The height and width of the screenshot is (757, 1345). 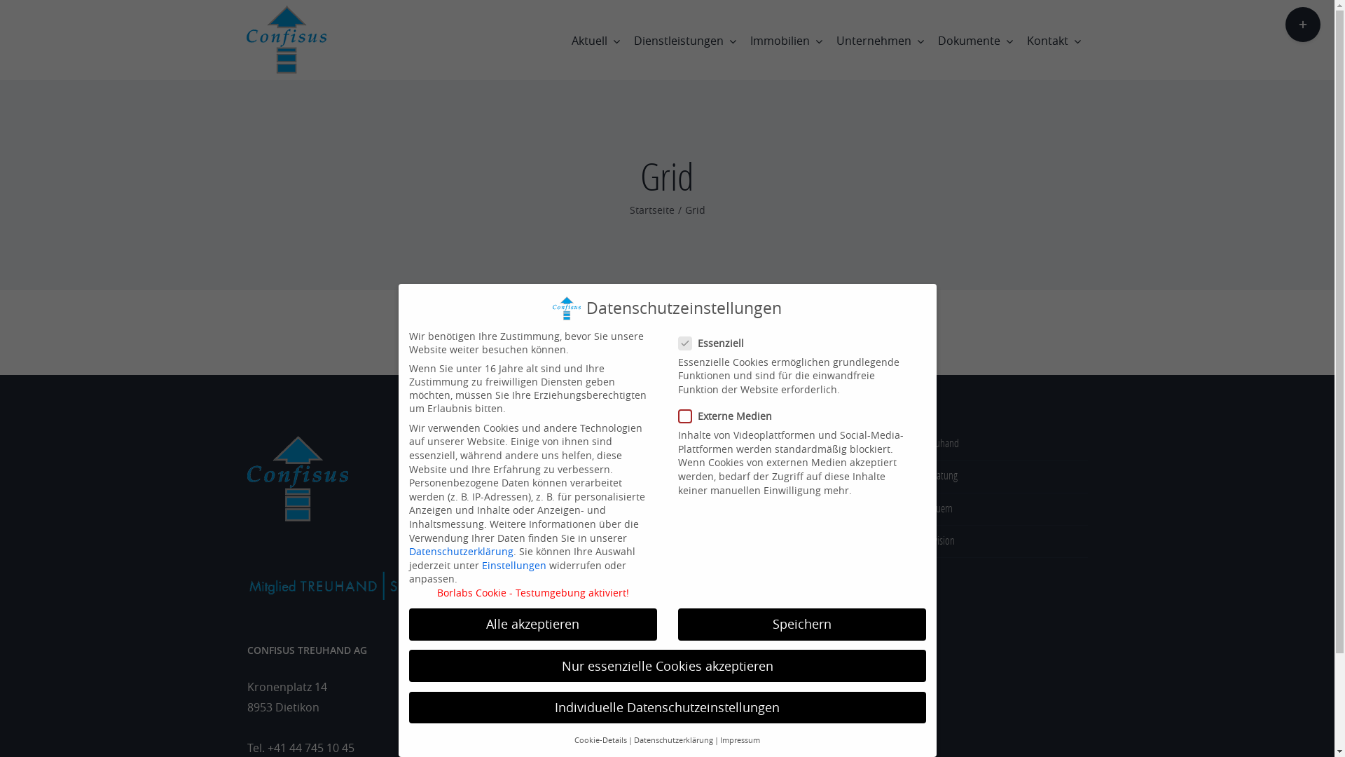 I want to click on Startseite, so click(x=651, y=210).